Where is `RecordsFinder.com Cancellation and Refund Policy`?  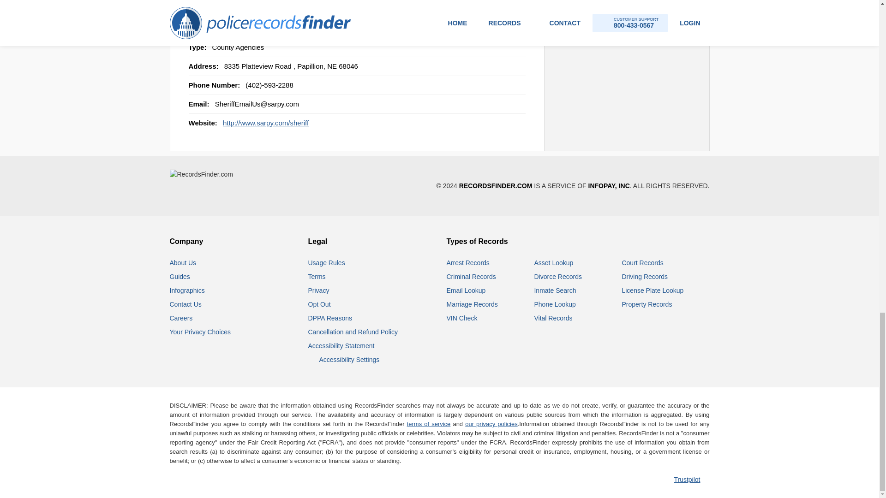 RecordsFinder.com Cancellation and Refund Policy is located at coordinates (353, 332).